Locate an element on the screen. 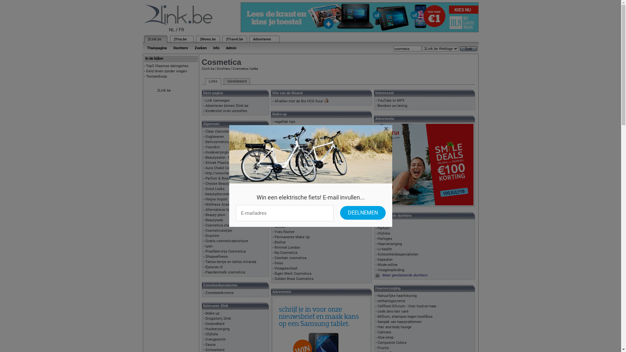 This screenshot has height=352, width=626. www.colorvisign.be is located at coordinates (290, 148).